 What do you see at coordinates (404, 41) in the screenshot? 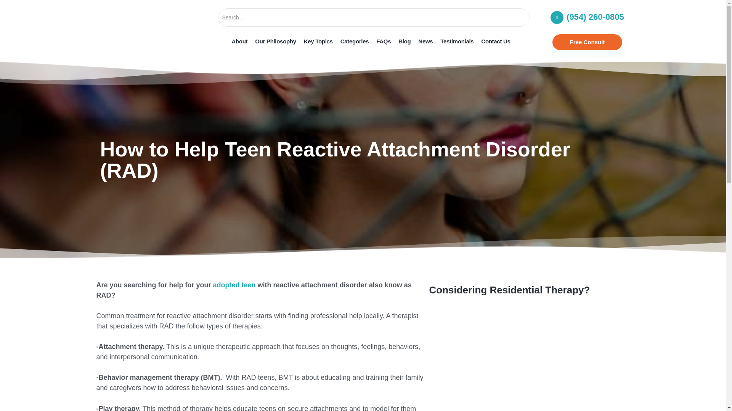
I see `Blog` at bounding box center [404, 41].